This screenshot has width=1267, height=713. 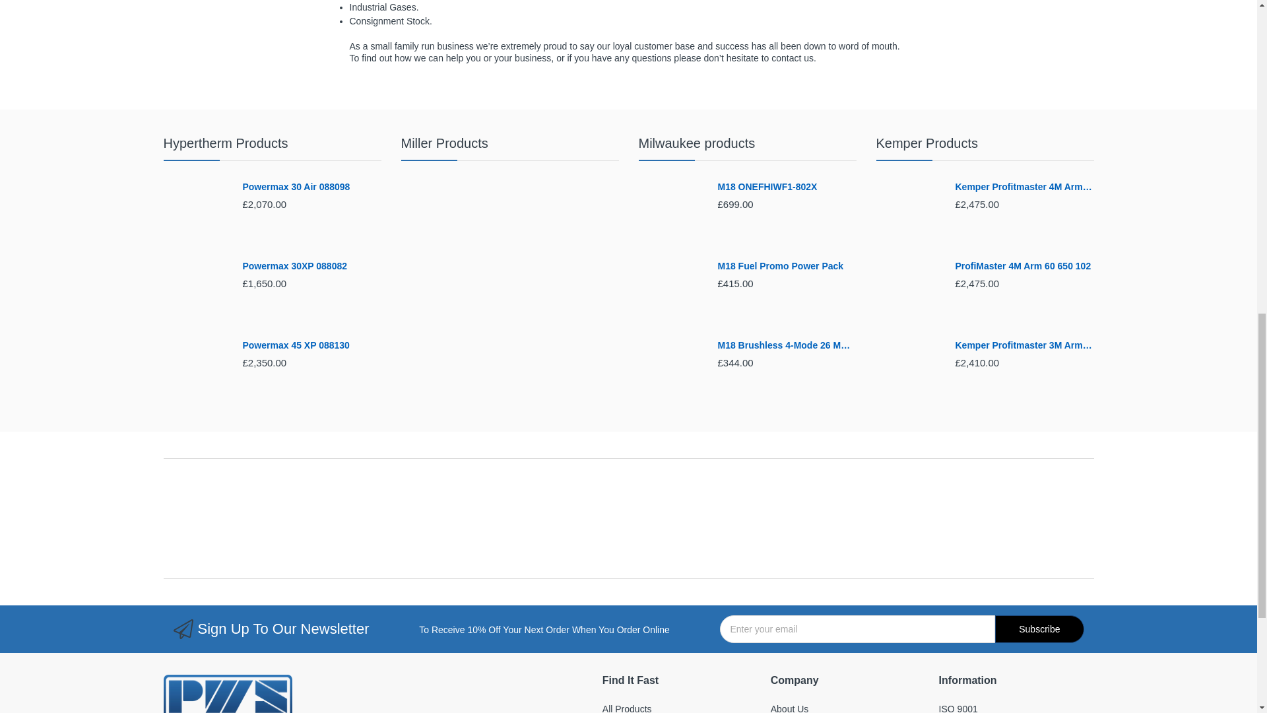 What do you see at coordinates (909, 293) in the screenshot?
I see `ProfiMaster 4M Arm 60 650 102` at bounding box center [909, 293].